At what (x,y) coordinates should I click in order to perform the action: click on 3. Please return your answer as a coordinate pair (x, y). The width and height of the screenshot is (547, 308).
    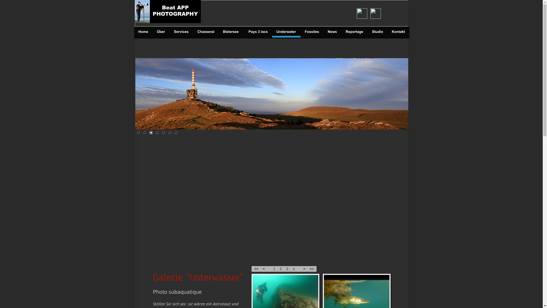
    Looking at the image, I should click on (151, 133).